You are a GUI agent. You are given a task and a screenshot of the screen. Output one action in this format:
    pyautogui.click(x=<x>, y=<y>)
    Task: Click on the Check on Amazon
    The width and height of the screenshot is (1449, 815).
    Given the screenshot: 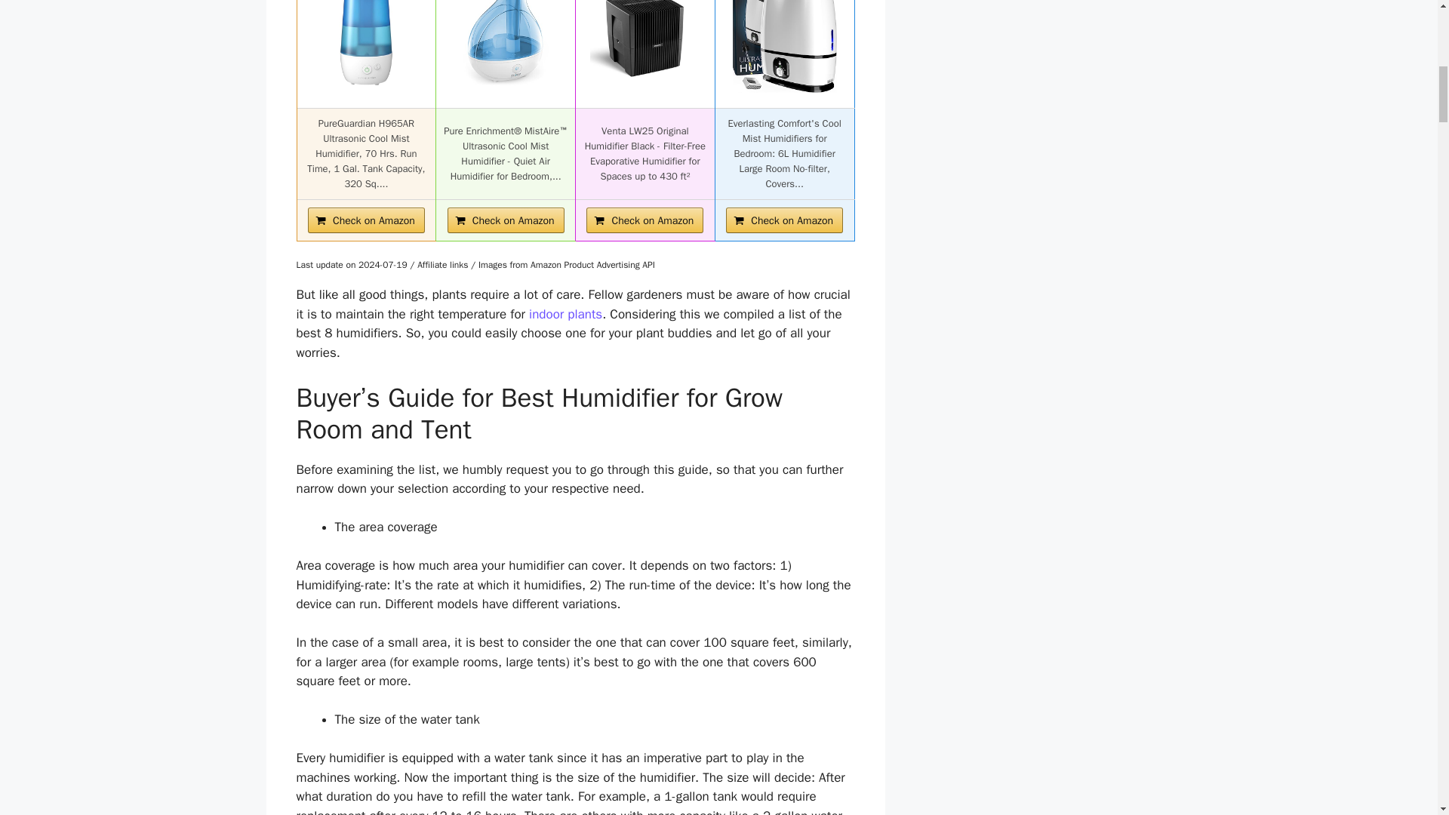 What is the action you would take?
    pyautogui.click(x=365, y=219)
    